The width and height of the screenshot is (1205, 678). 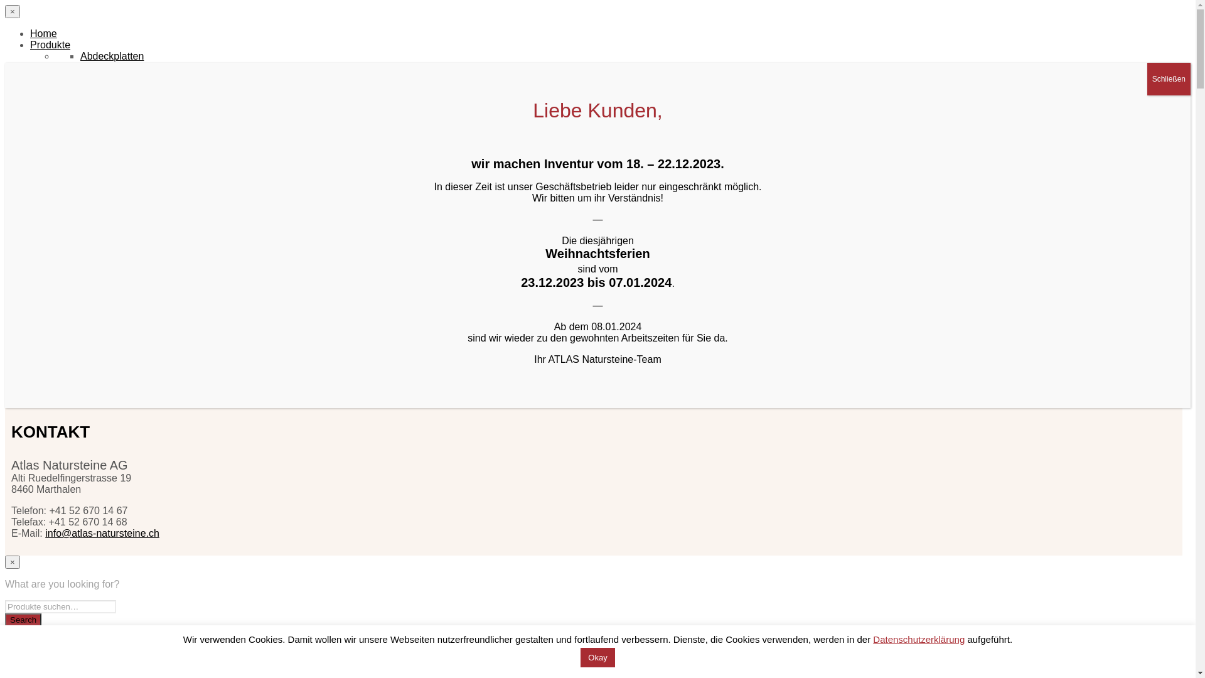 What do you see at coordinates (102, 534) in the screenshot?
I see `info@atlas-natursteine.ch` at bounding box center [102, 534].